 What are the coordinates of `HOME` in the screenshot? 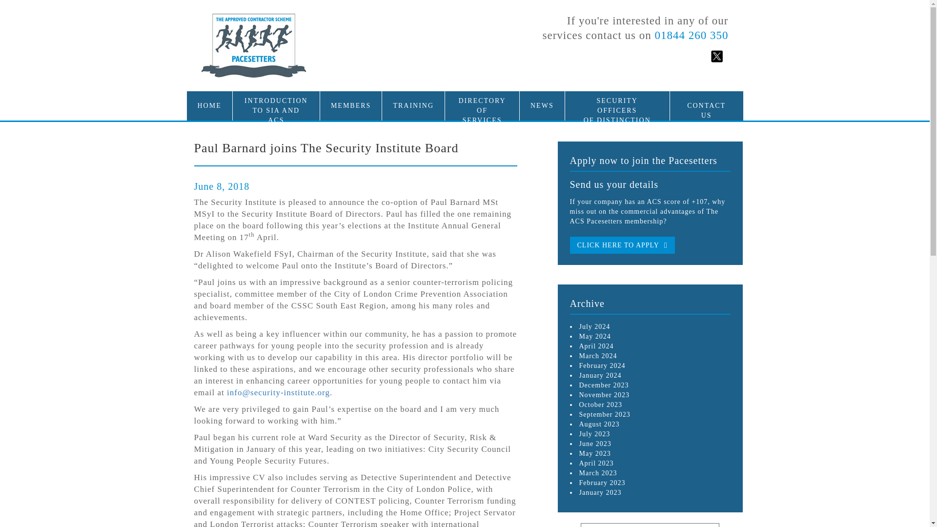 It's located at (597, 473).